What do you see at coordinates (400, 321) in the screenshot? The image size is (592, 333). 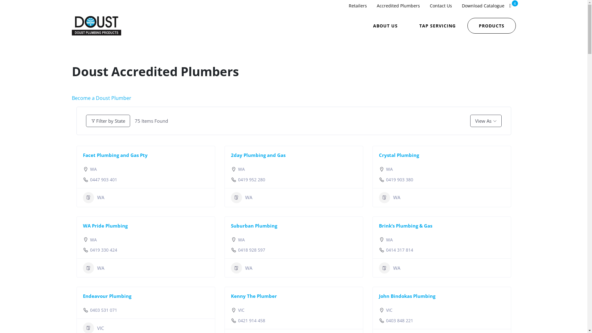 I see `0403 848 221` at bounding box center [400, 321].